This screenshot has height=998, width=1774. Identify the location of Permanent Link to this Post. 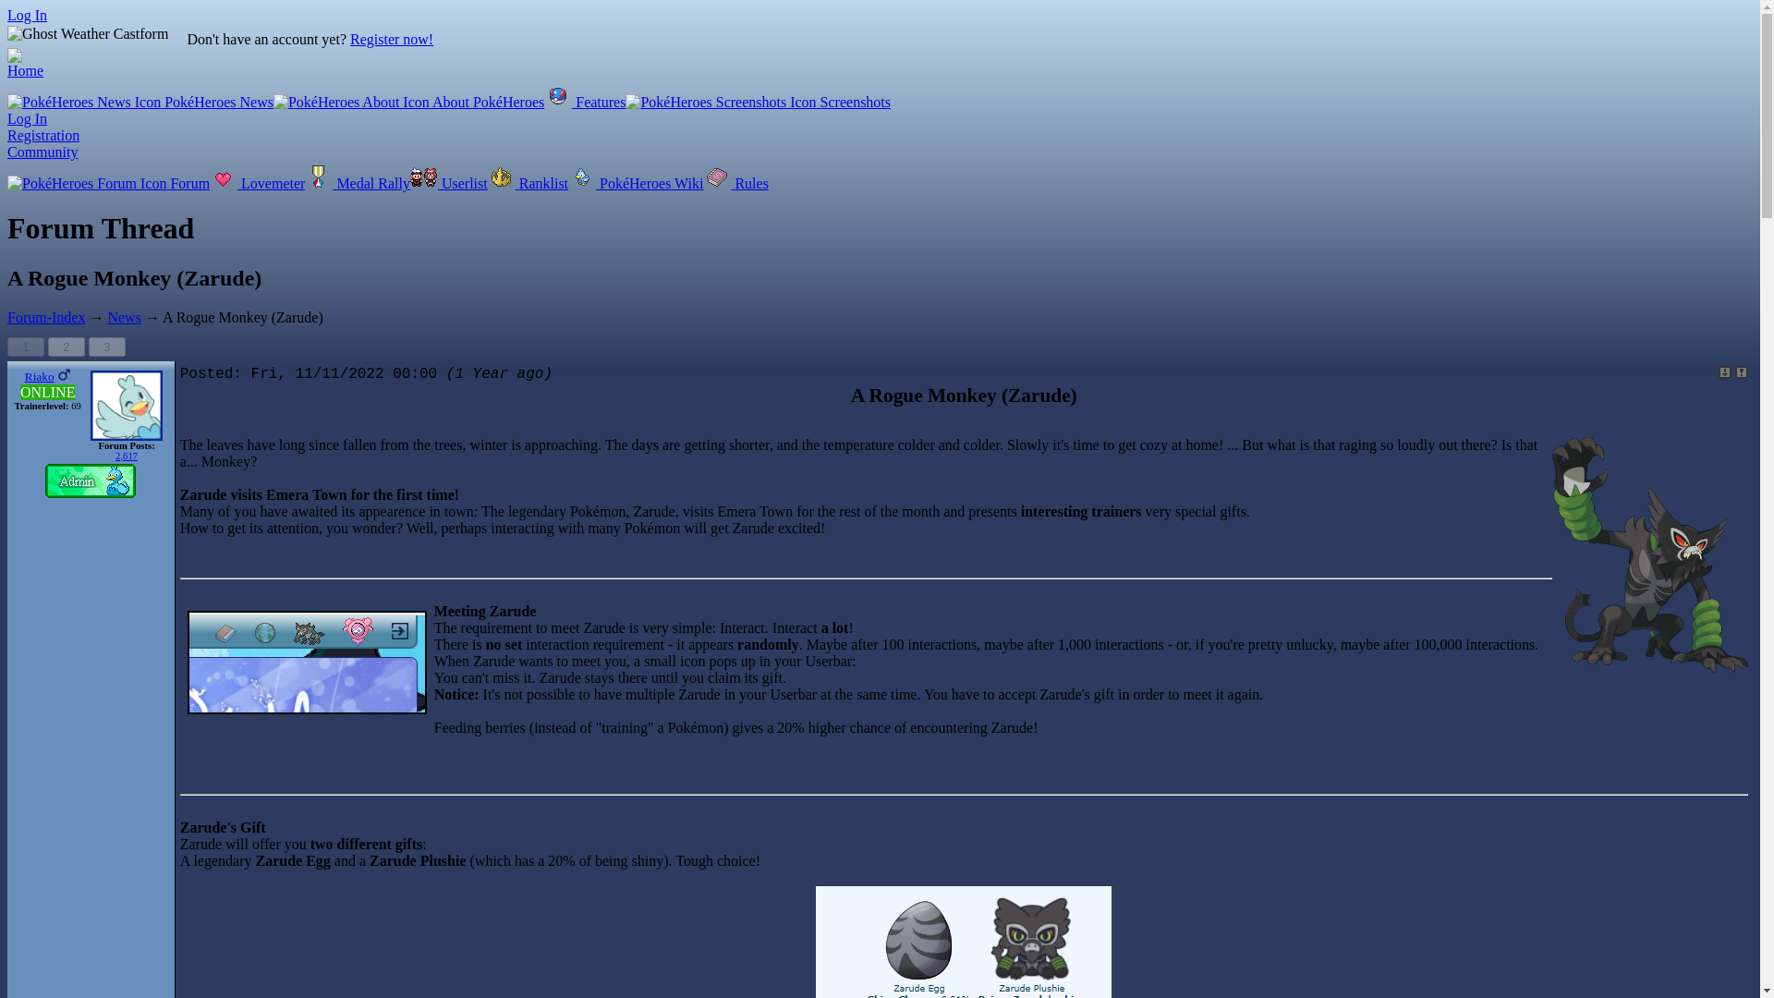
(1724, 372).